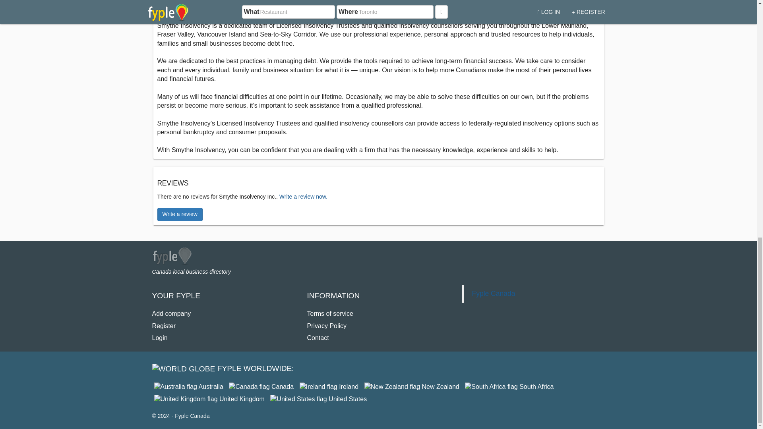  I want to click on Australia, so click(188, 386).